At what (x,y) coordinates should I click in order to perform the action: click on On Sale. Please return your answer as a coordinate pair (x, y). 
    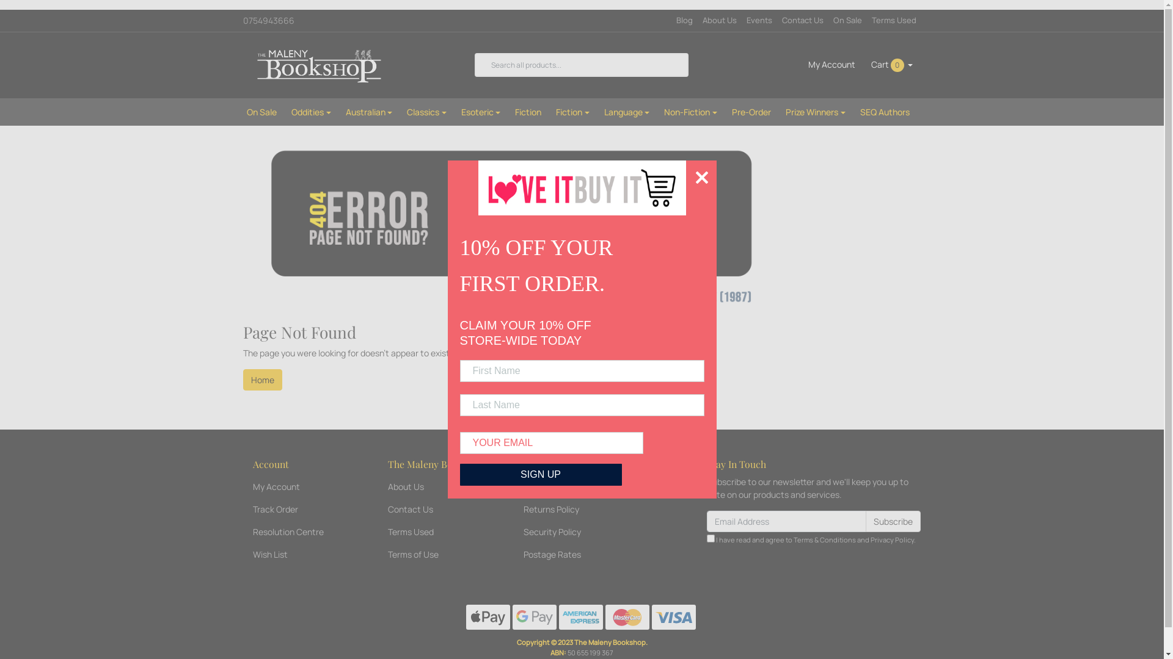
    Looking at the image, I should click on (261, 112).